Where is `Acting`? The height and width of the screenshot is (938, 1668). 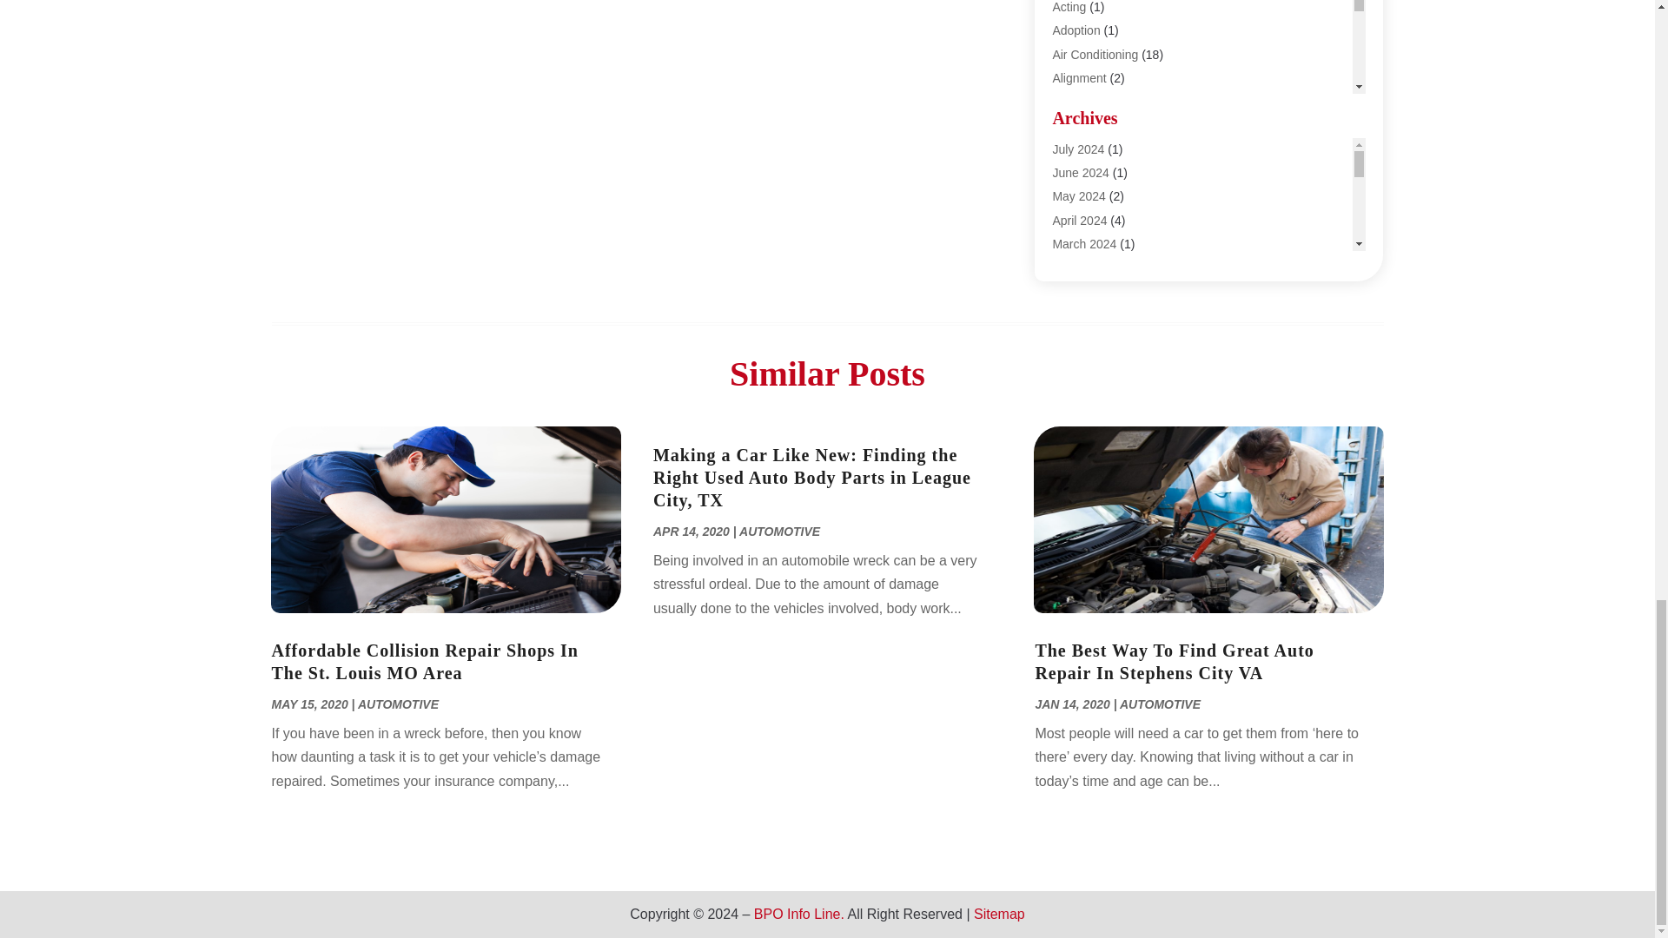
Acting is located at coordinates (1069, 7).